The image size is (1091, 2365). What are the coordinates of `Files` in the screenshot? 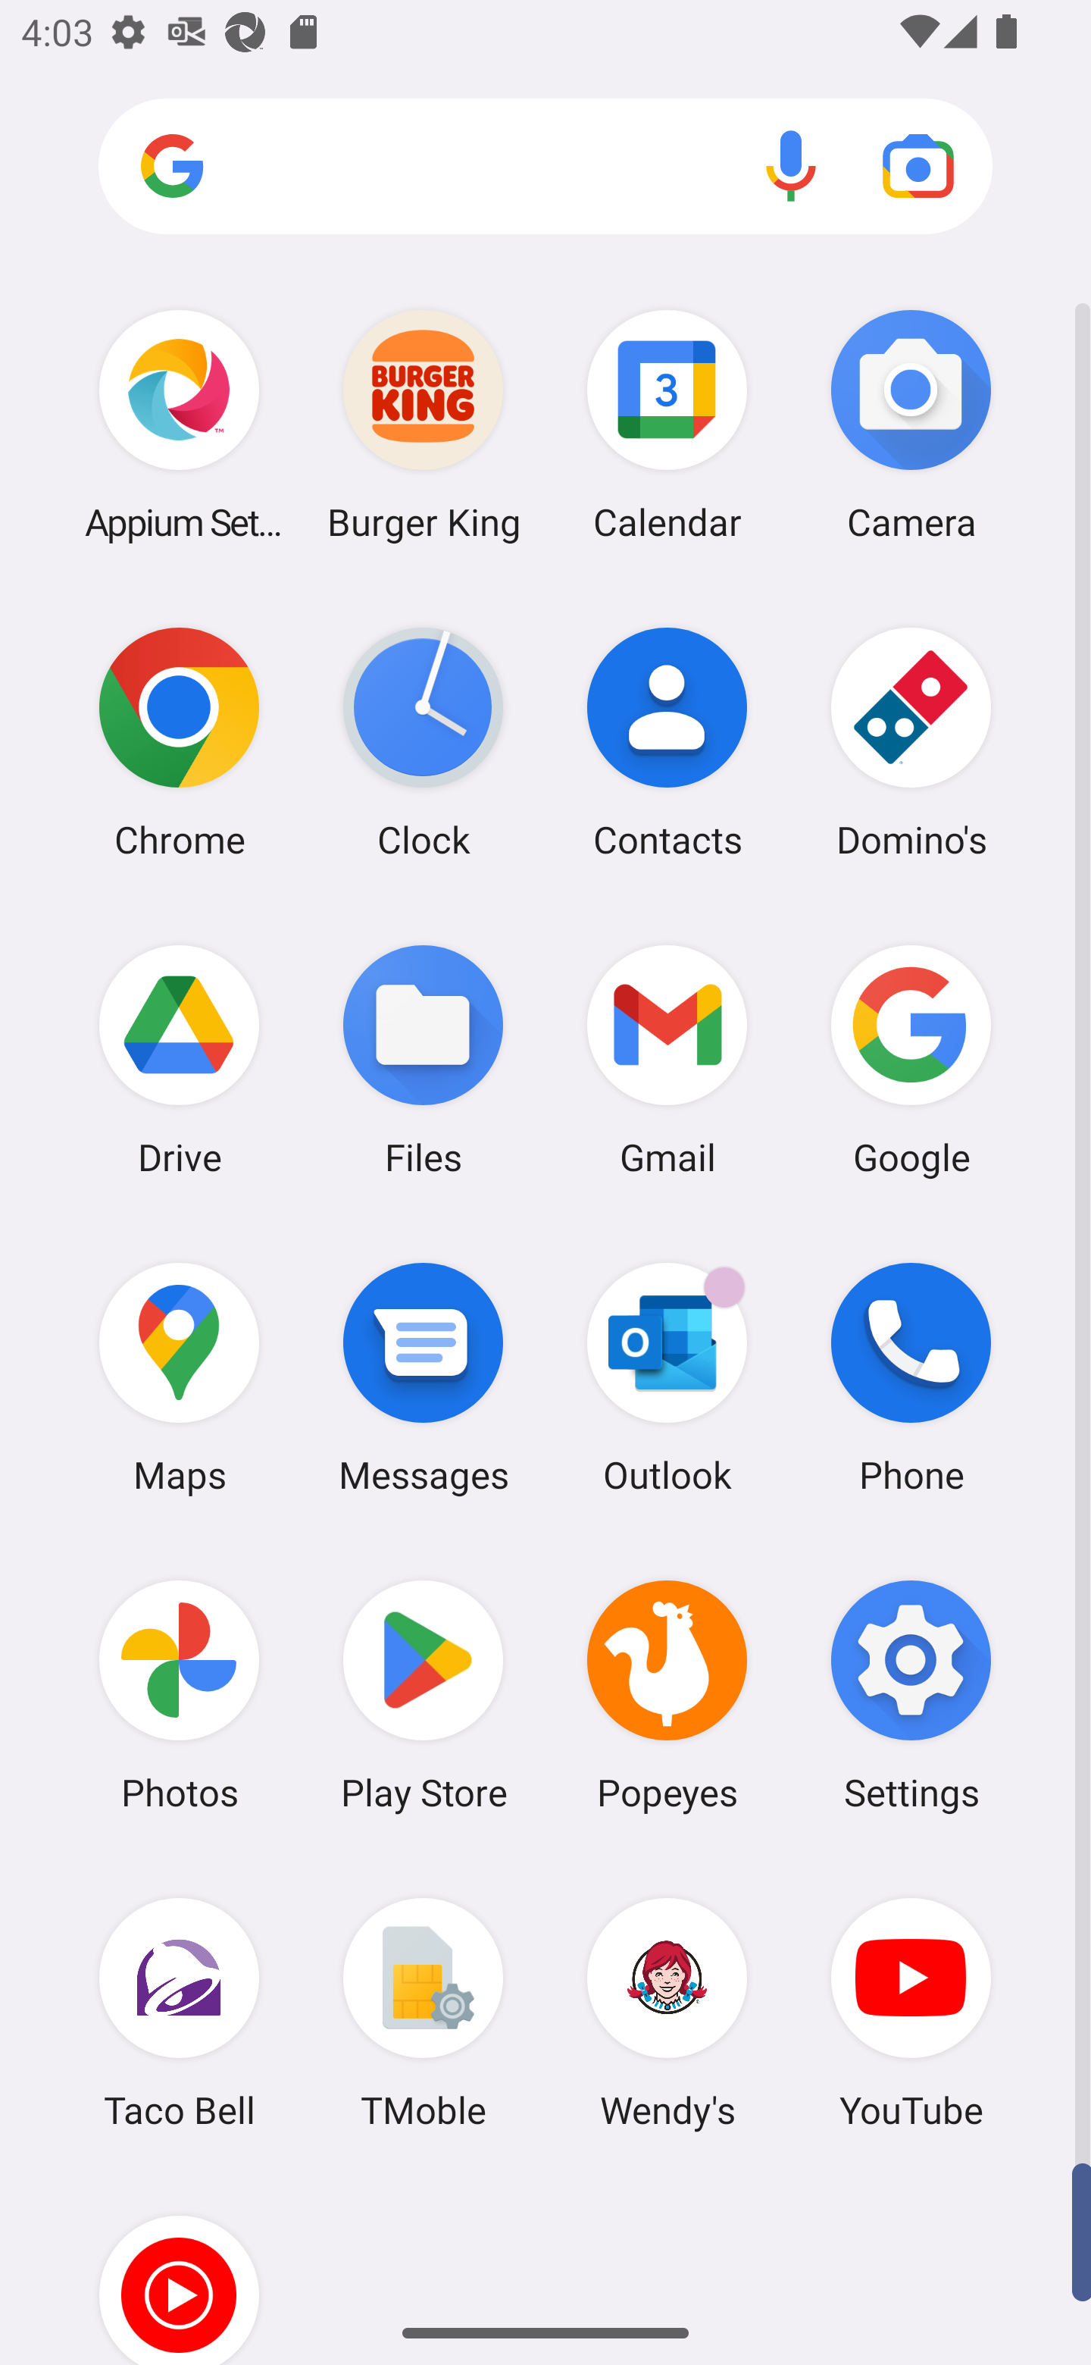 It's located at (423, 1059).